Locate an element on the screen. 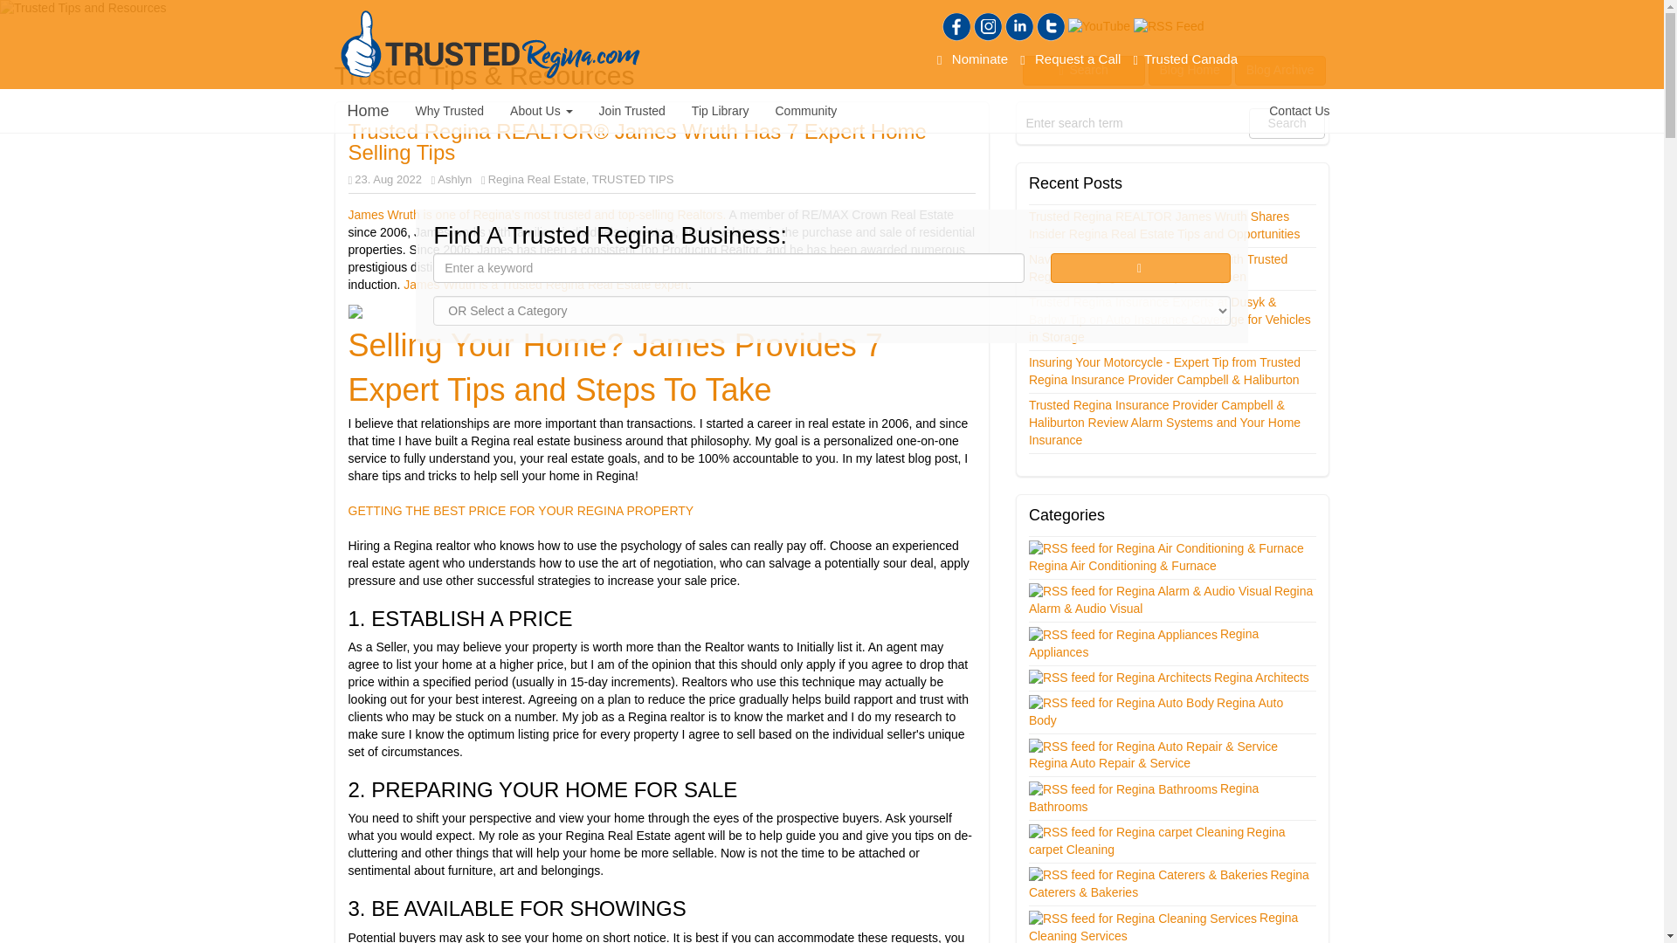 The height and width of the screenshot is (943, 1677). James Wruth is a Trusted Regina Real Estate expert is located at coordinates (545, 284).